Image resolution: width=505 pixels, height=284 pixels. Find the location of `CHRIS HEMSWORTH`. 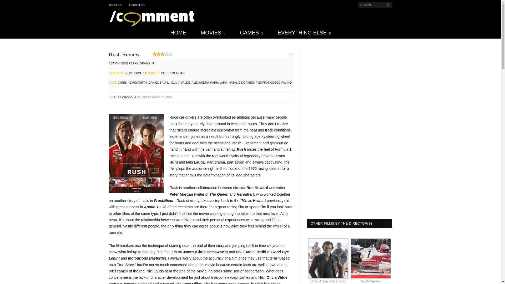

CHRIS HEMSWORTH is located at coordinates (132, 82).